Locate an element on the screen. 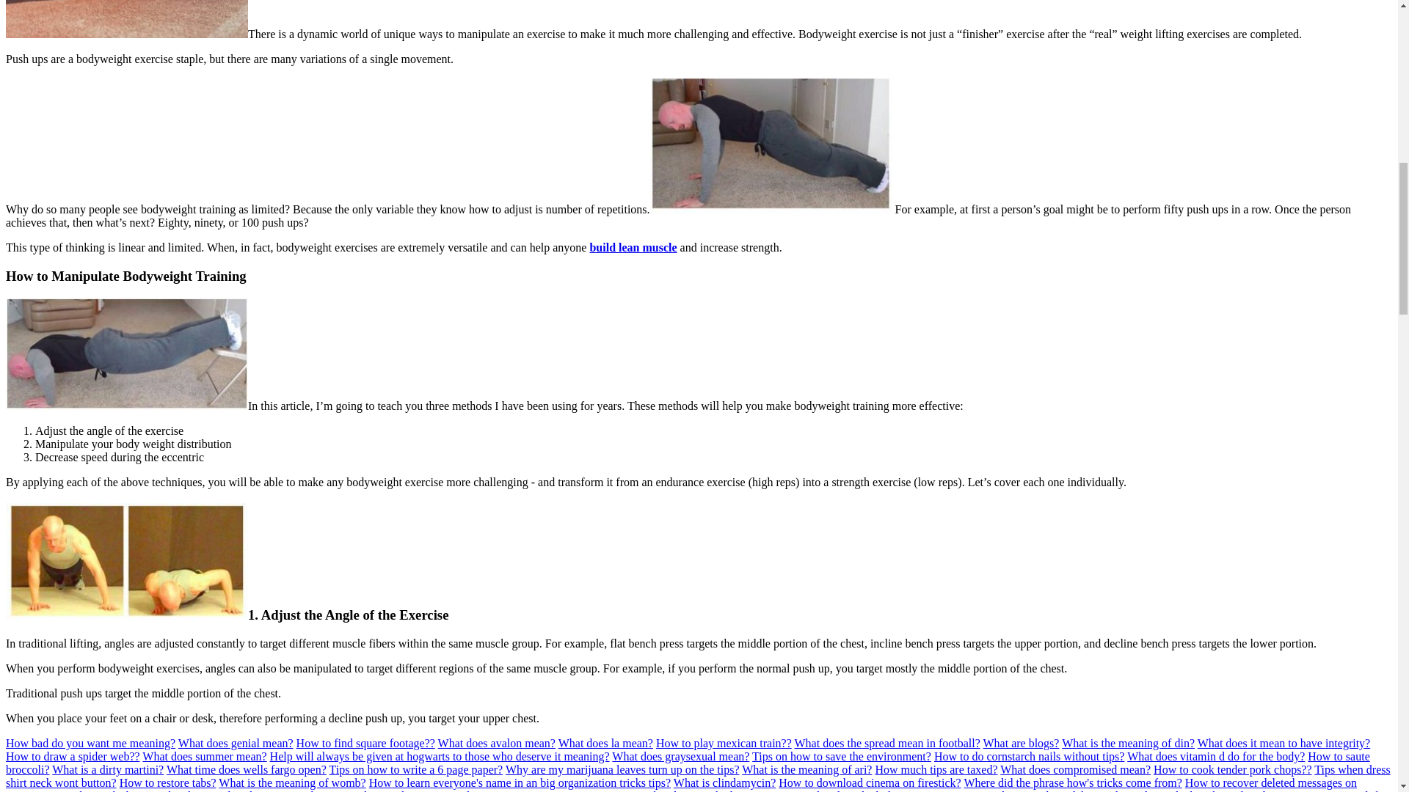 The image size is (1409, 792). Tips on how to save the environment? is located at coordinates (842, 756).